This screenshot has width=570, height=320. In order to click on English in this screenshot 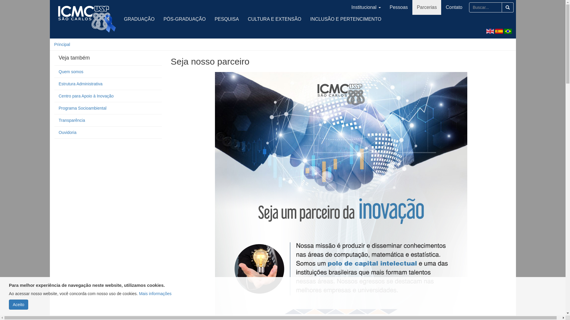, I will do `click(490, 31)`.